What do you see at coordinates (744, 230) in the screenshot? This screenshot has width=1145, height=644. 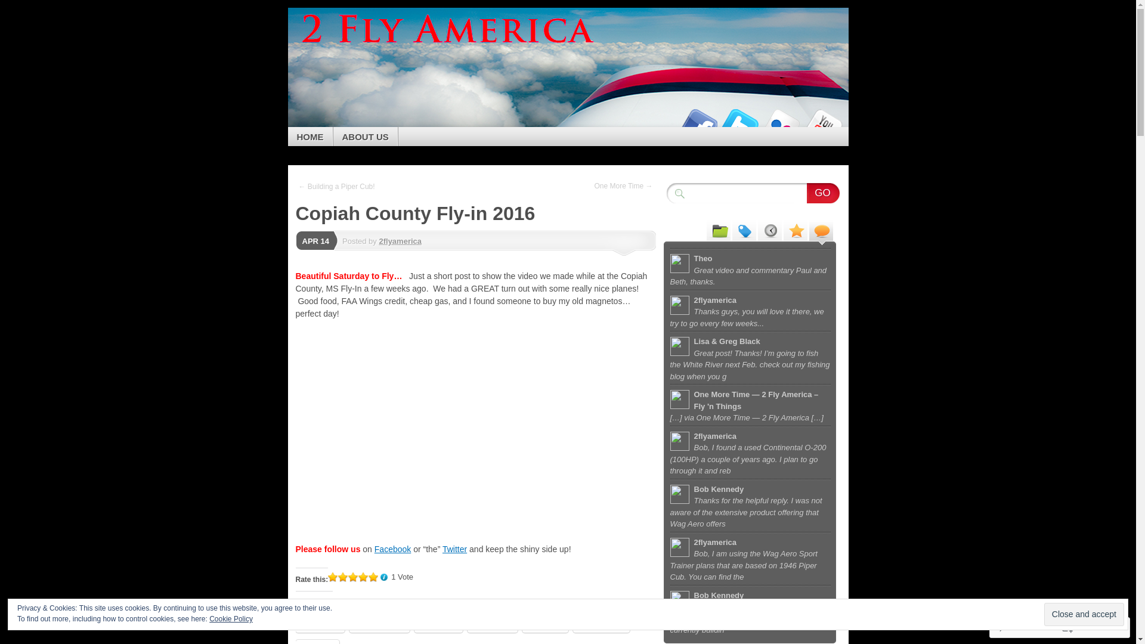 I see `Tags` at bounding box center [744, 230].